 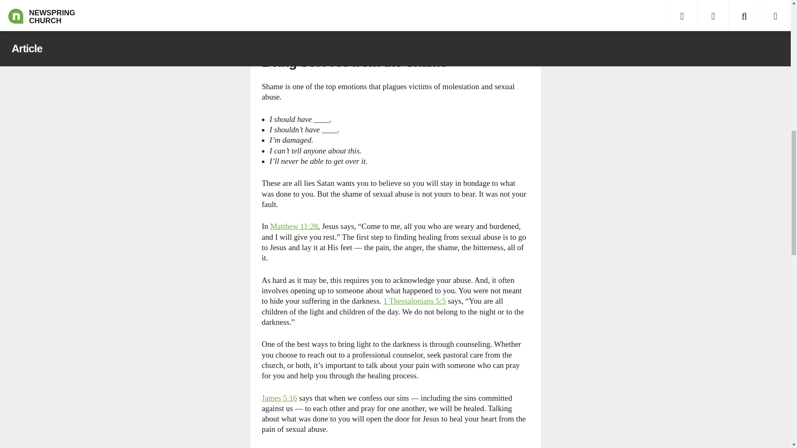 What do you see at coordinates (415, 300) in the screenshot?
I see `1 Thessalonians 5:5` at bounding box center [415, 300].